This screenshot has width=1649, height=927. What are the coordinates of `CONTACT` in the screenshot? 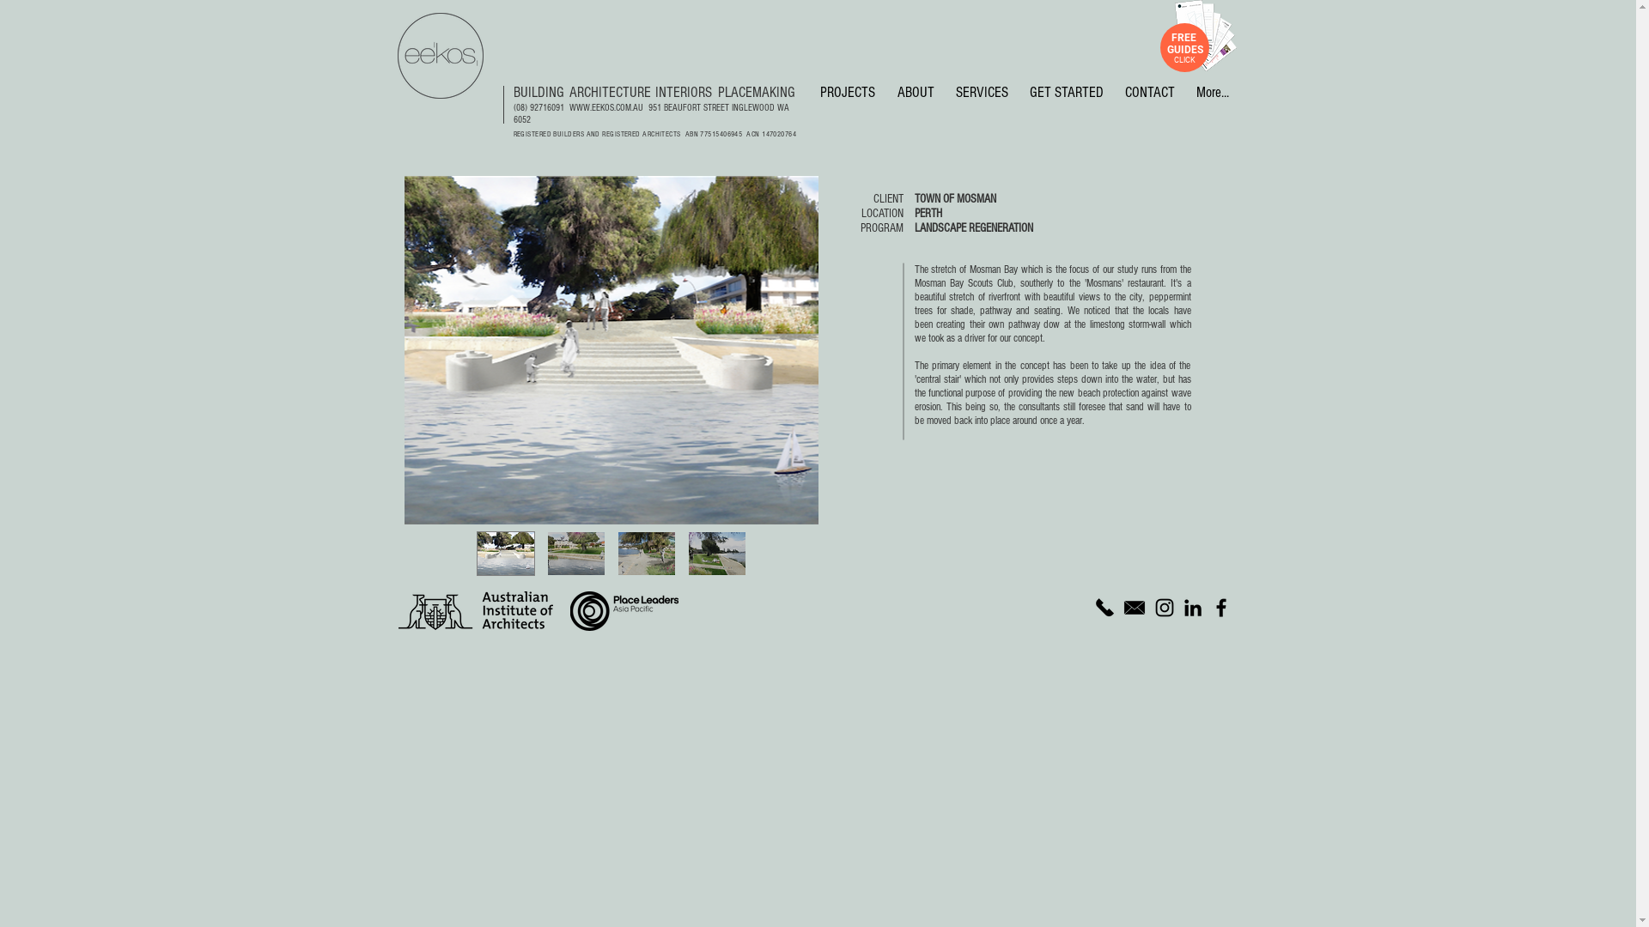 It's located at (1147, 93).